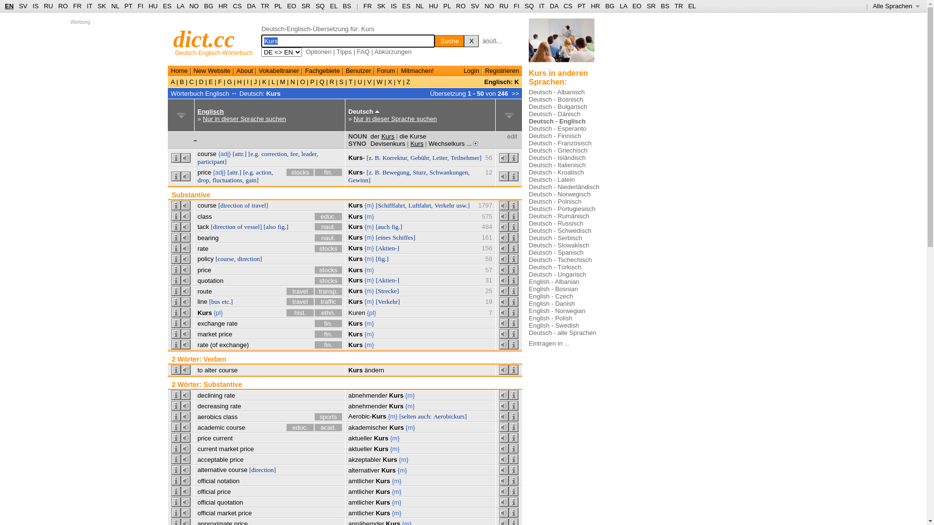  What do you see at coordinates (397, 172) in the screenshot?
I see `Bewegung,` at bounding box center [397, 172].